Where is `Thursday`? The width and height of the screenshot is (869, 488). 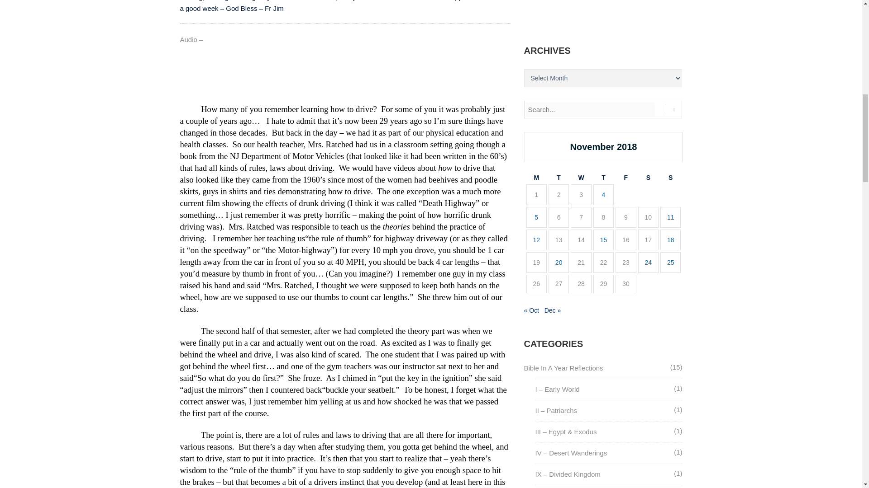 Thursday is located at coordinates (603, 178).